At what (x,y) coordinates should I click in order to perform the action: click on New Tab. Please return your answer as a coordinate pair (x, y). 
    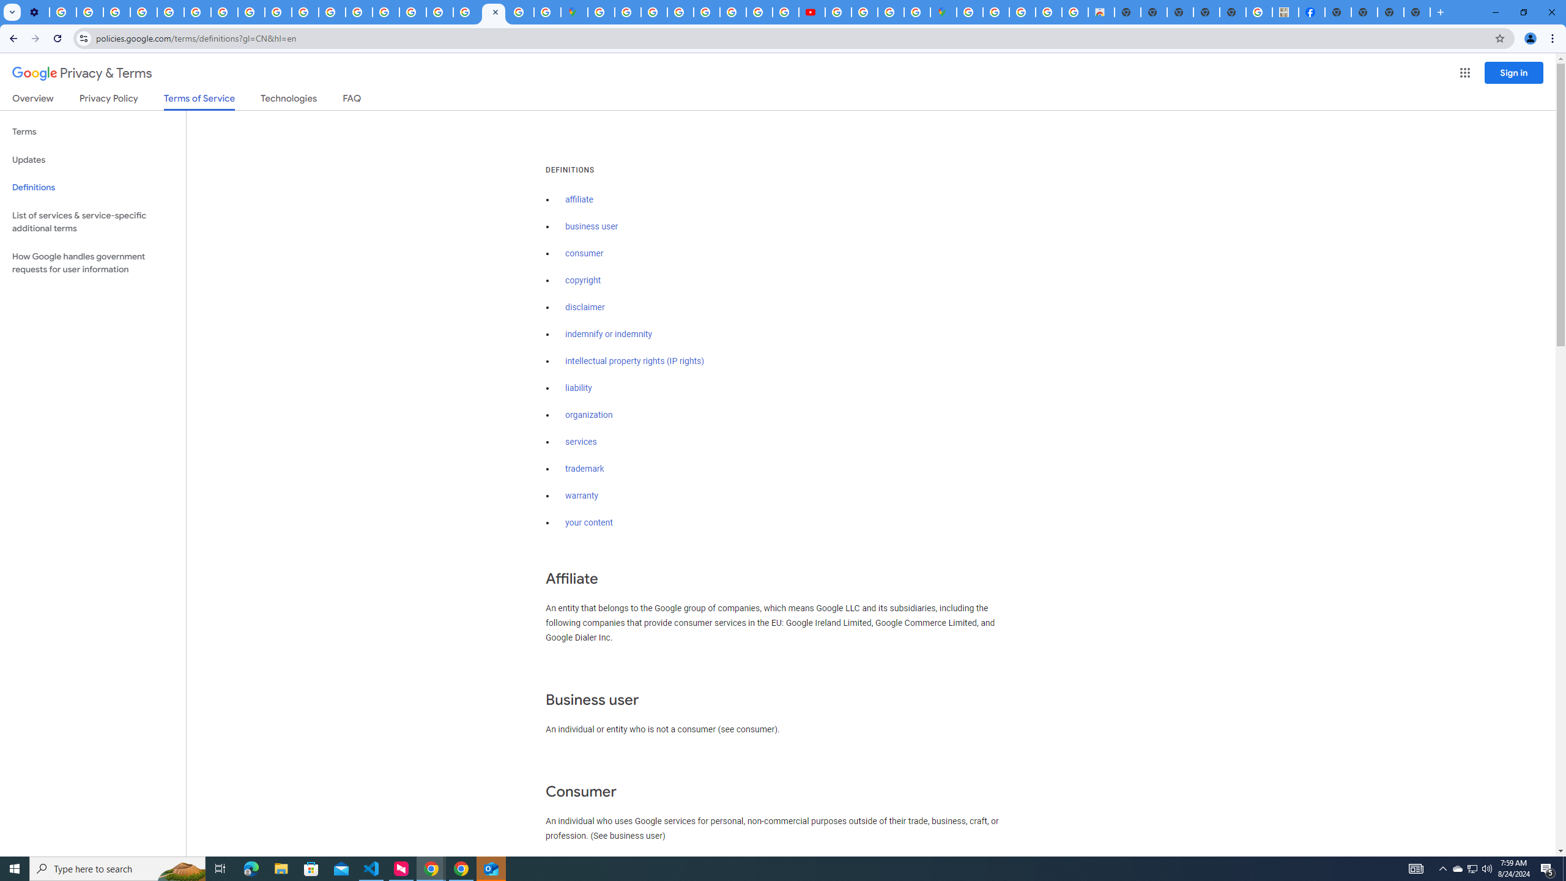
    Looking at the image, I should click on (1417, 12).